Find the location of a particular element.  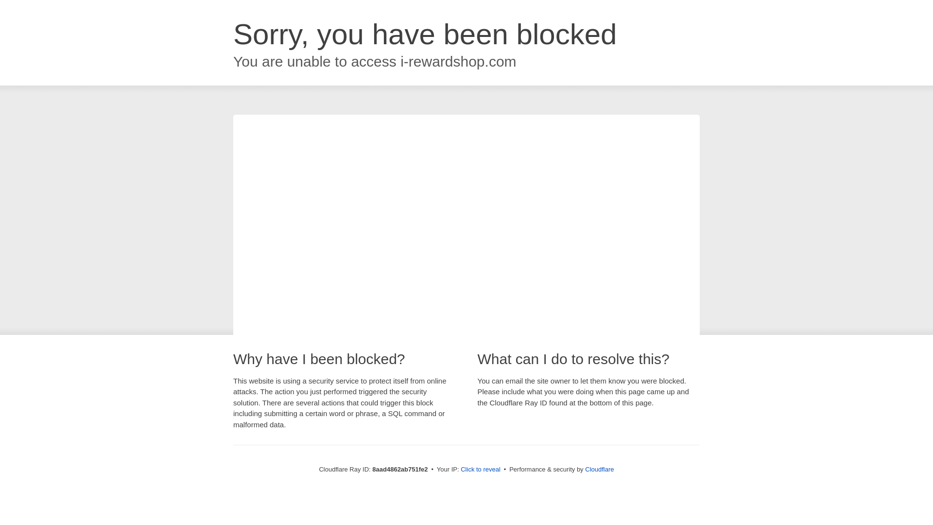

Click to reveal is located at coordinates (480, 470).